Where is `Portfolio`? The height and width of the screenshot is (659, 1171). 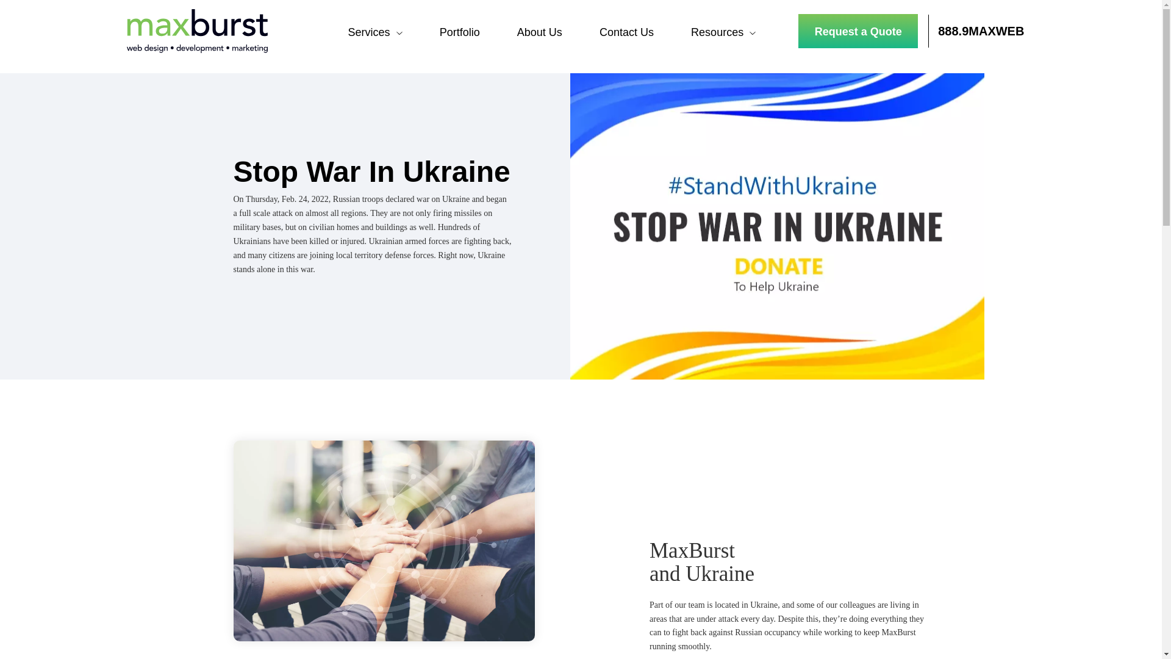
Portfolio is located at coordinates (460, 32).